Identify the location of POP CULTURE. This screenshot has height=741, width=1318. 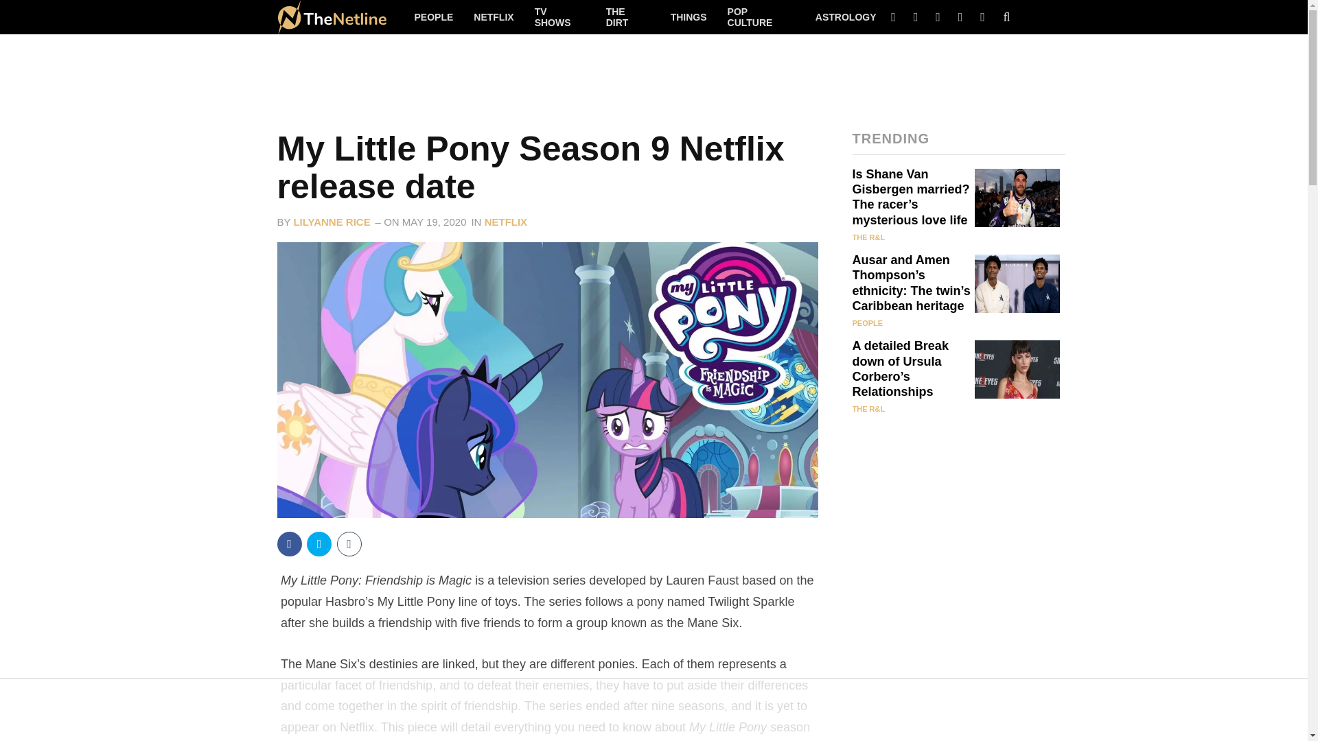
(761, 16).